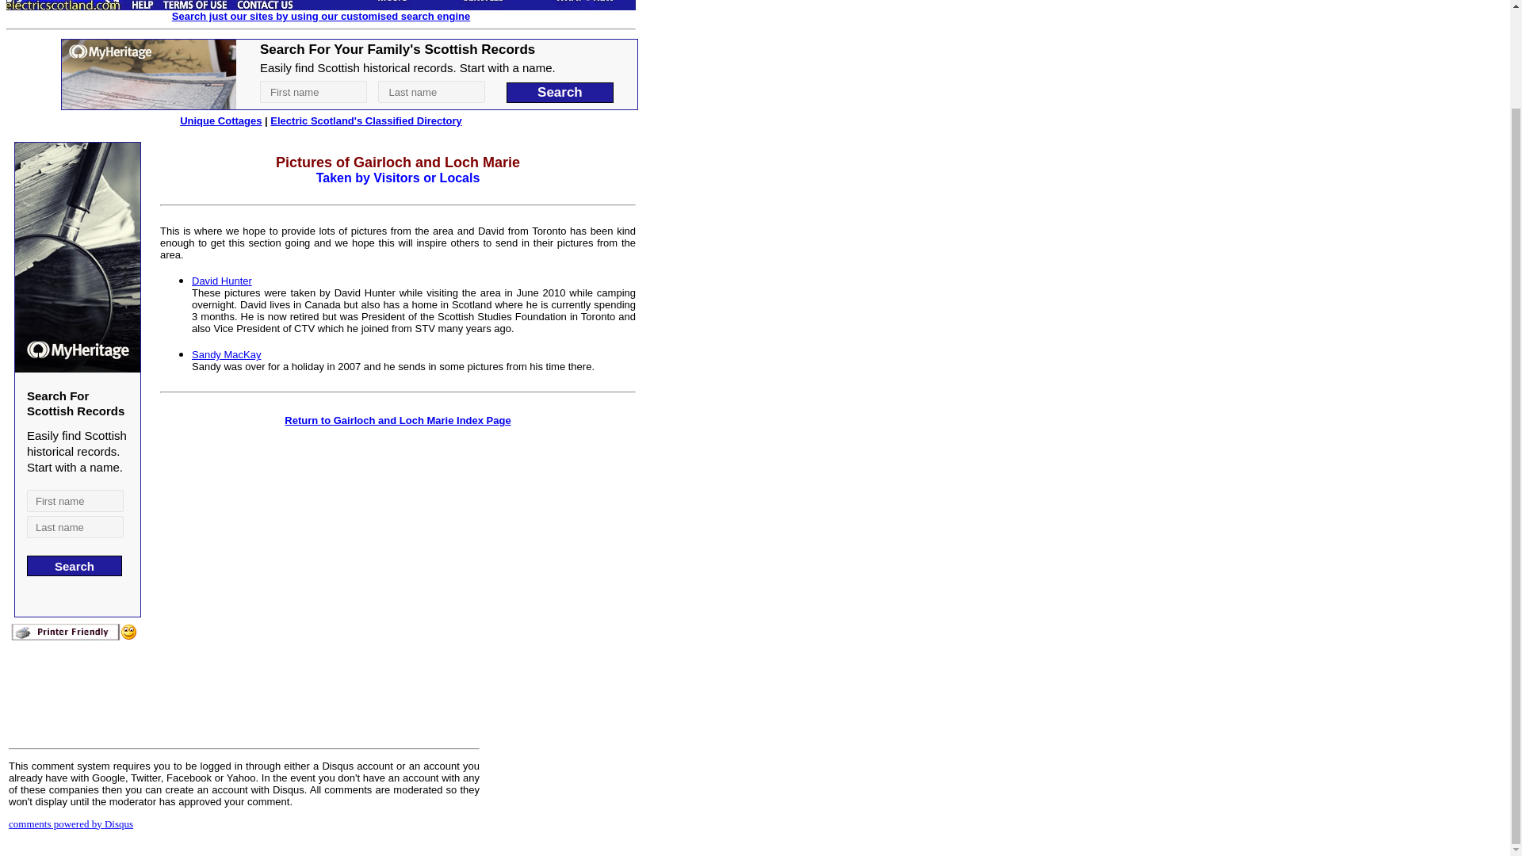  What do you see at coordinates (222, 281) in the screenshot?
I see `David Hunter` at bounding box center [222, 281].